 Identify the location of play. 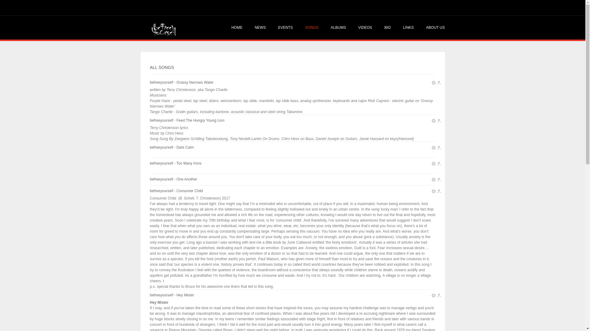
(433, 295).